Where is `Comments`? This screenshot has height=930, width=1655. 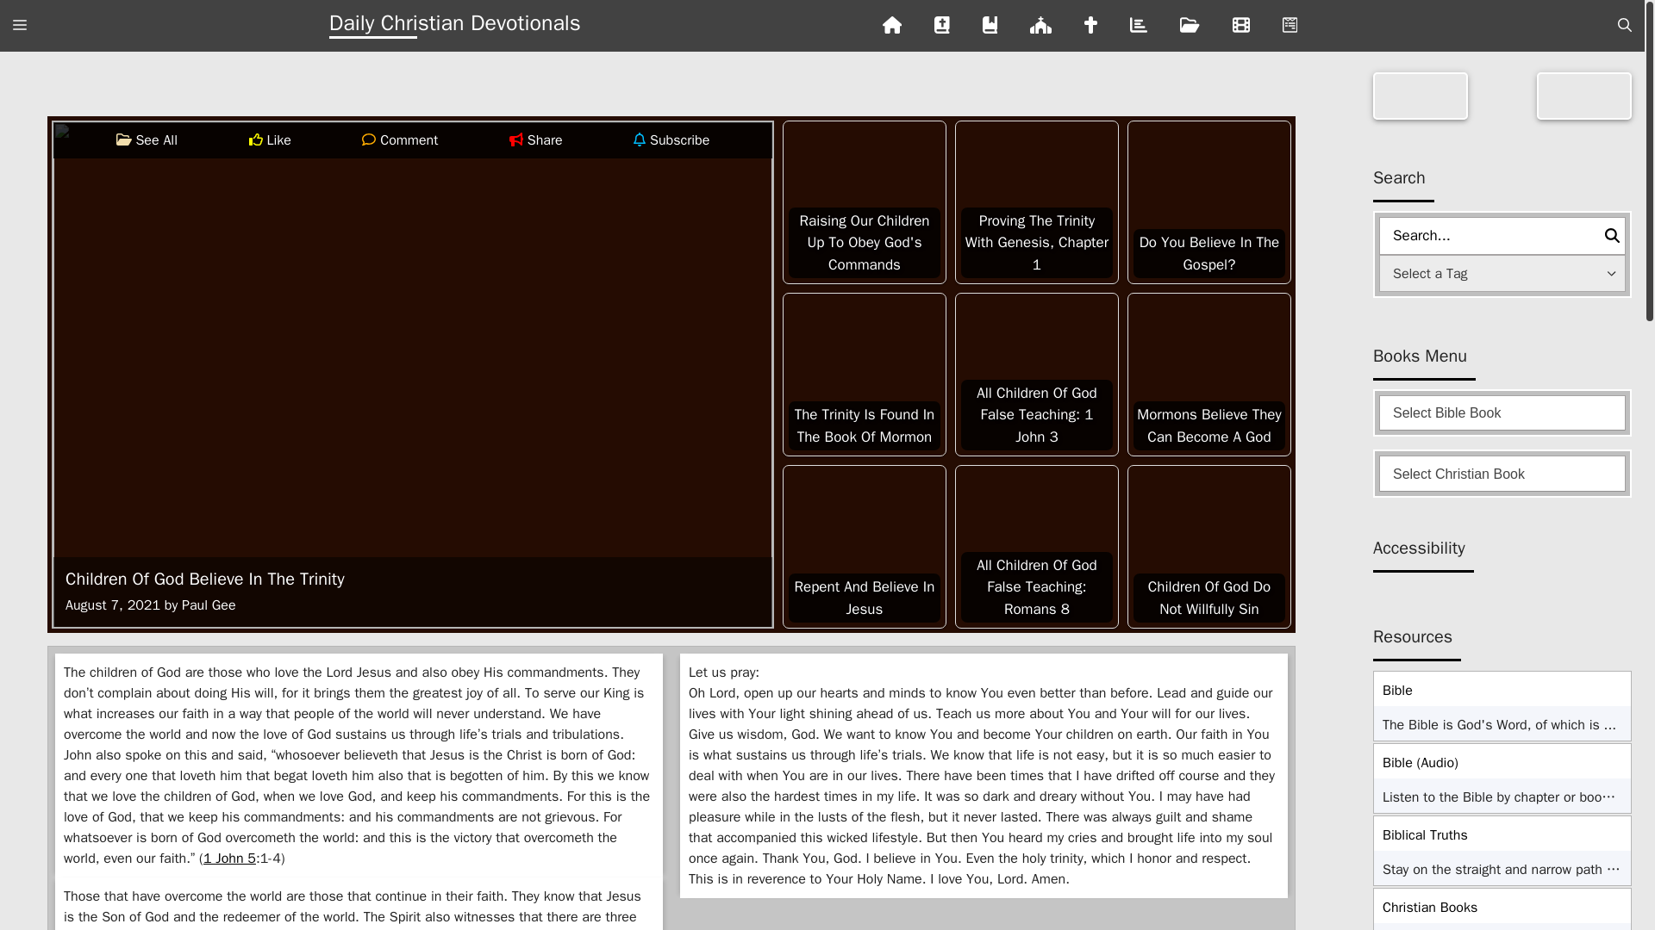
Comments is located at coordinates (371, 139).